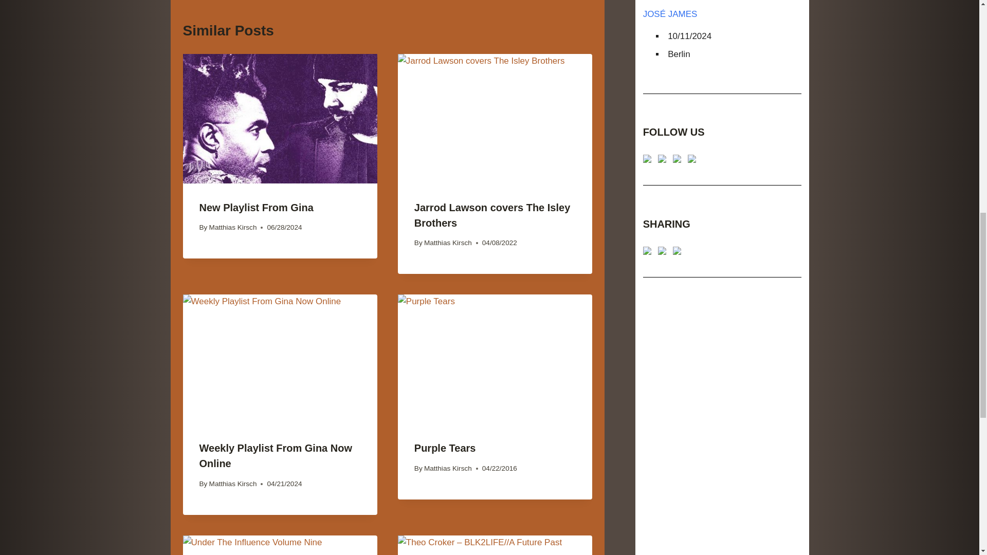 Image resolution: width=987 pixels, height=555 pixels. Describe the element at coordinates (662, 159) in the screenshot. I see `Follow us on Twitter` at that location.